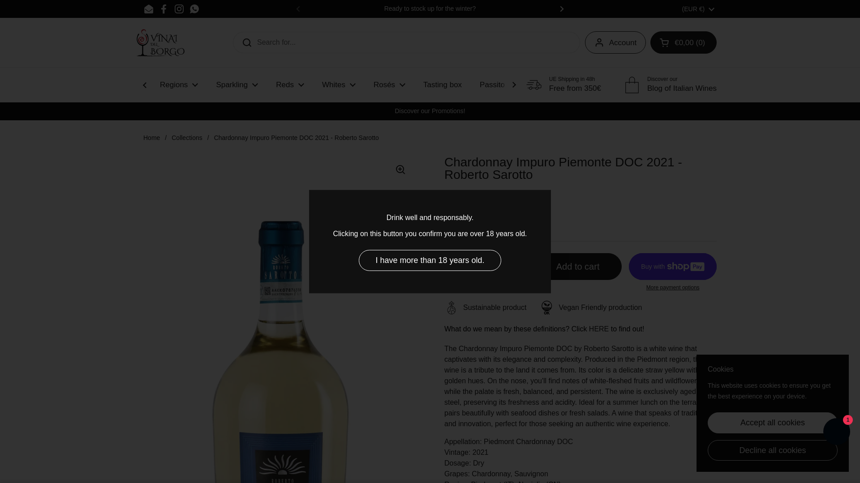  Describe the element at coordinates (149, 9) in the screenshot. I see `Email` at that location.